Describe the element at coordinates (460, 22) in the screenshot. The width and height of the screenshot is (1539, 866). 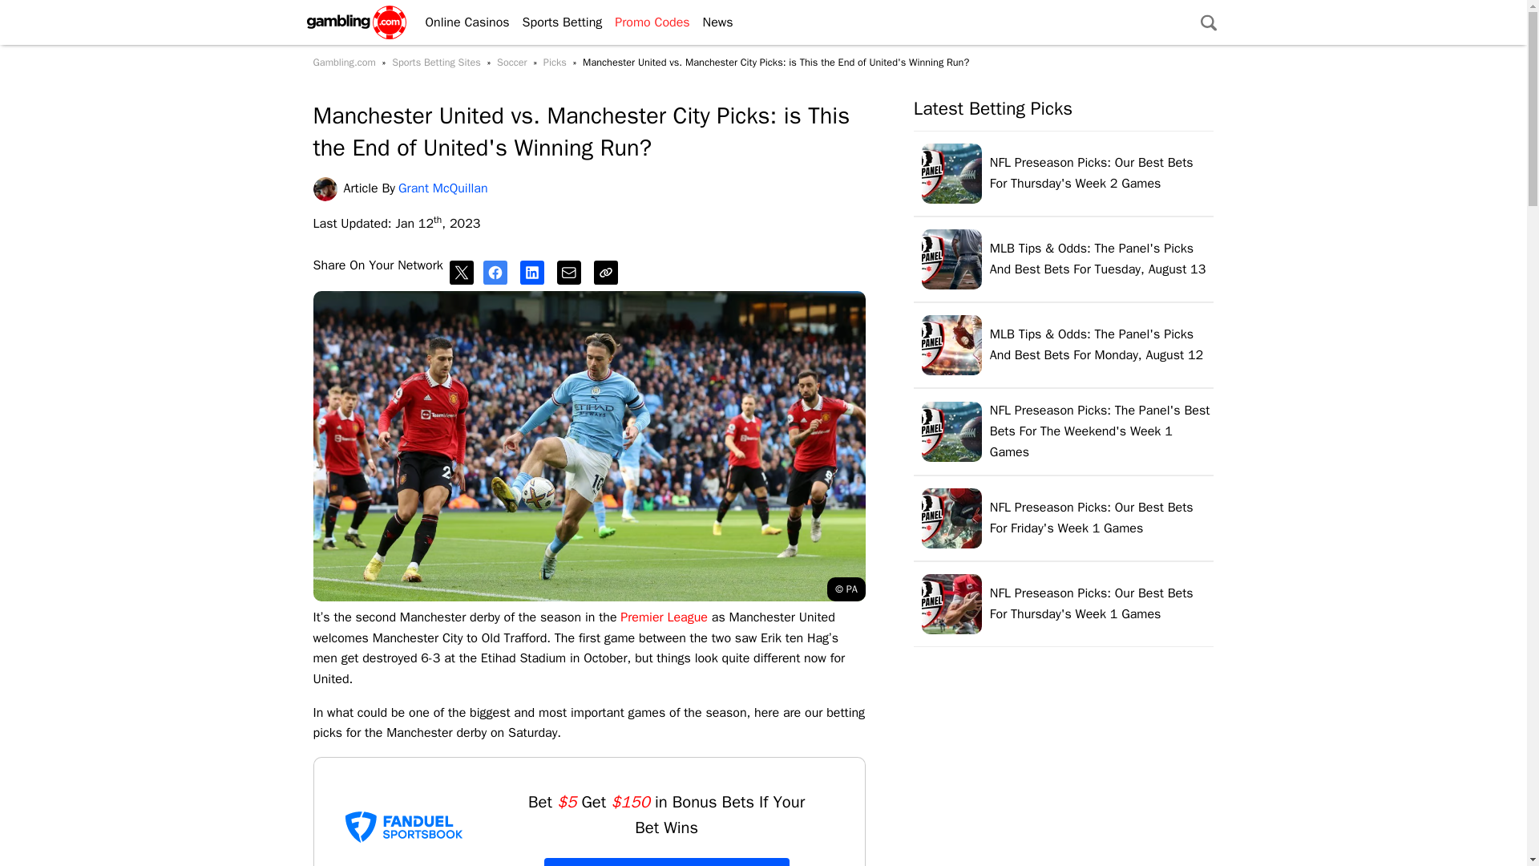
I see `Online Casinos` at that location.